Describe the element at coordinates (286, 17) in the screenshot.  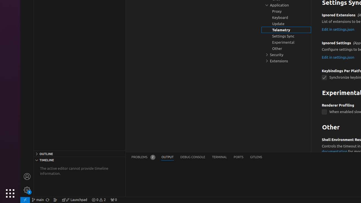
I see `Keyboard, group` at that location.